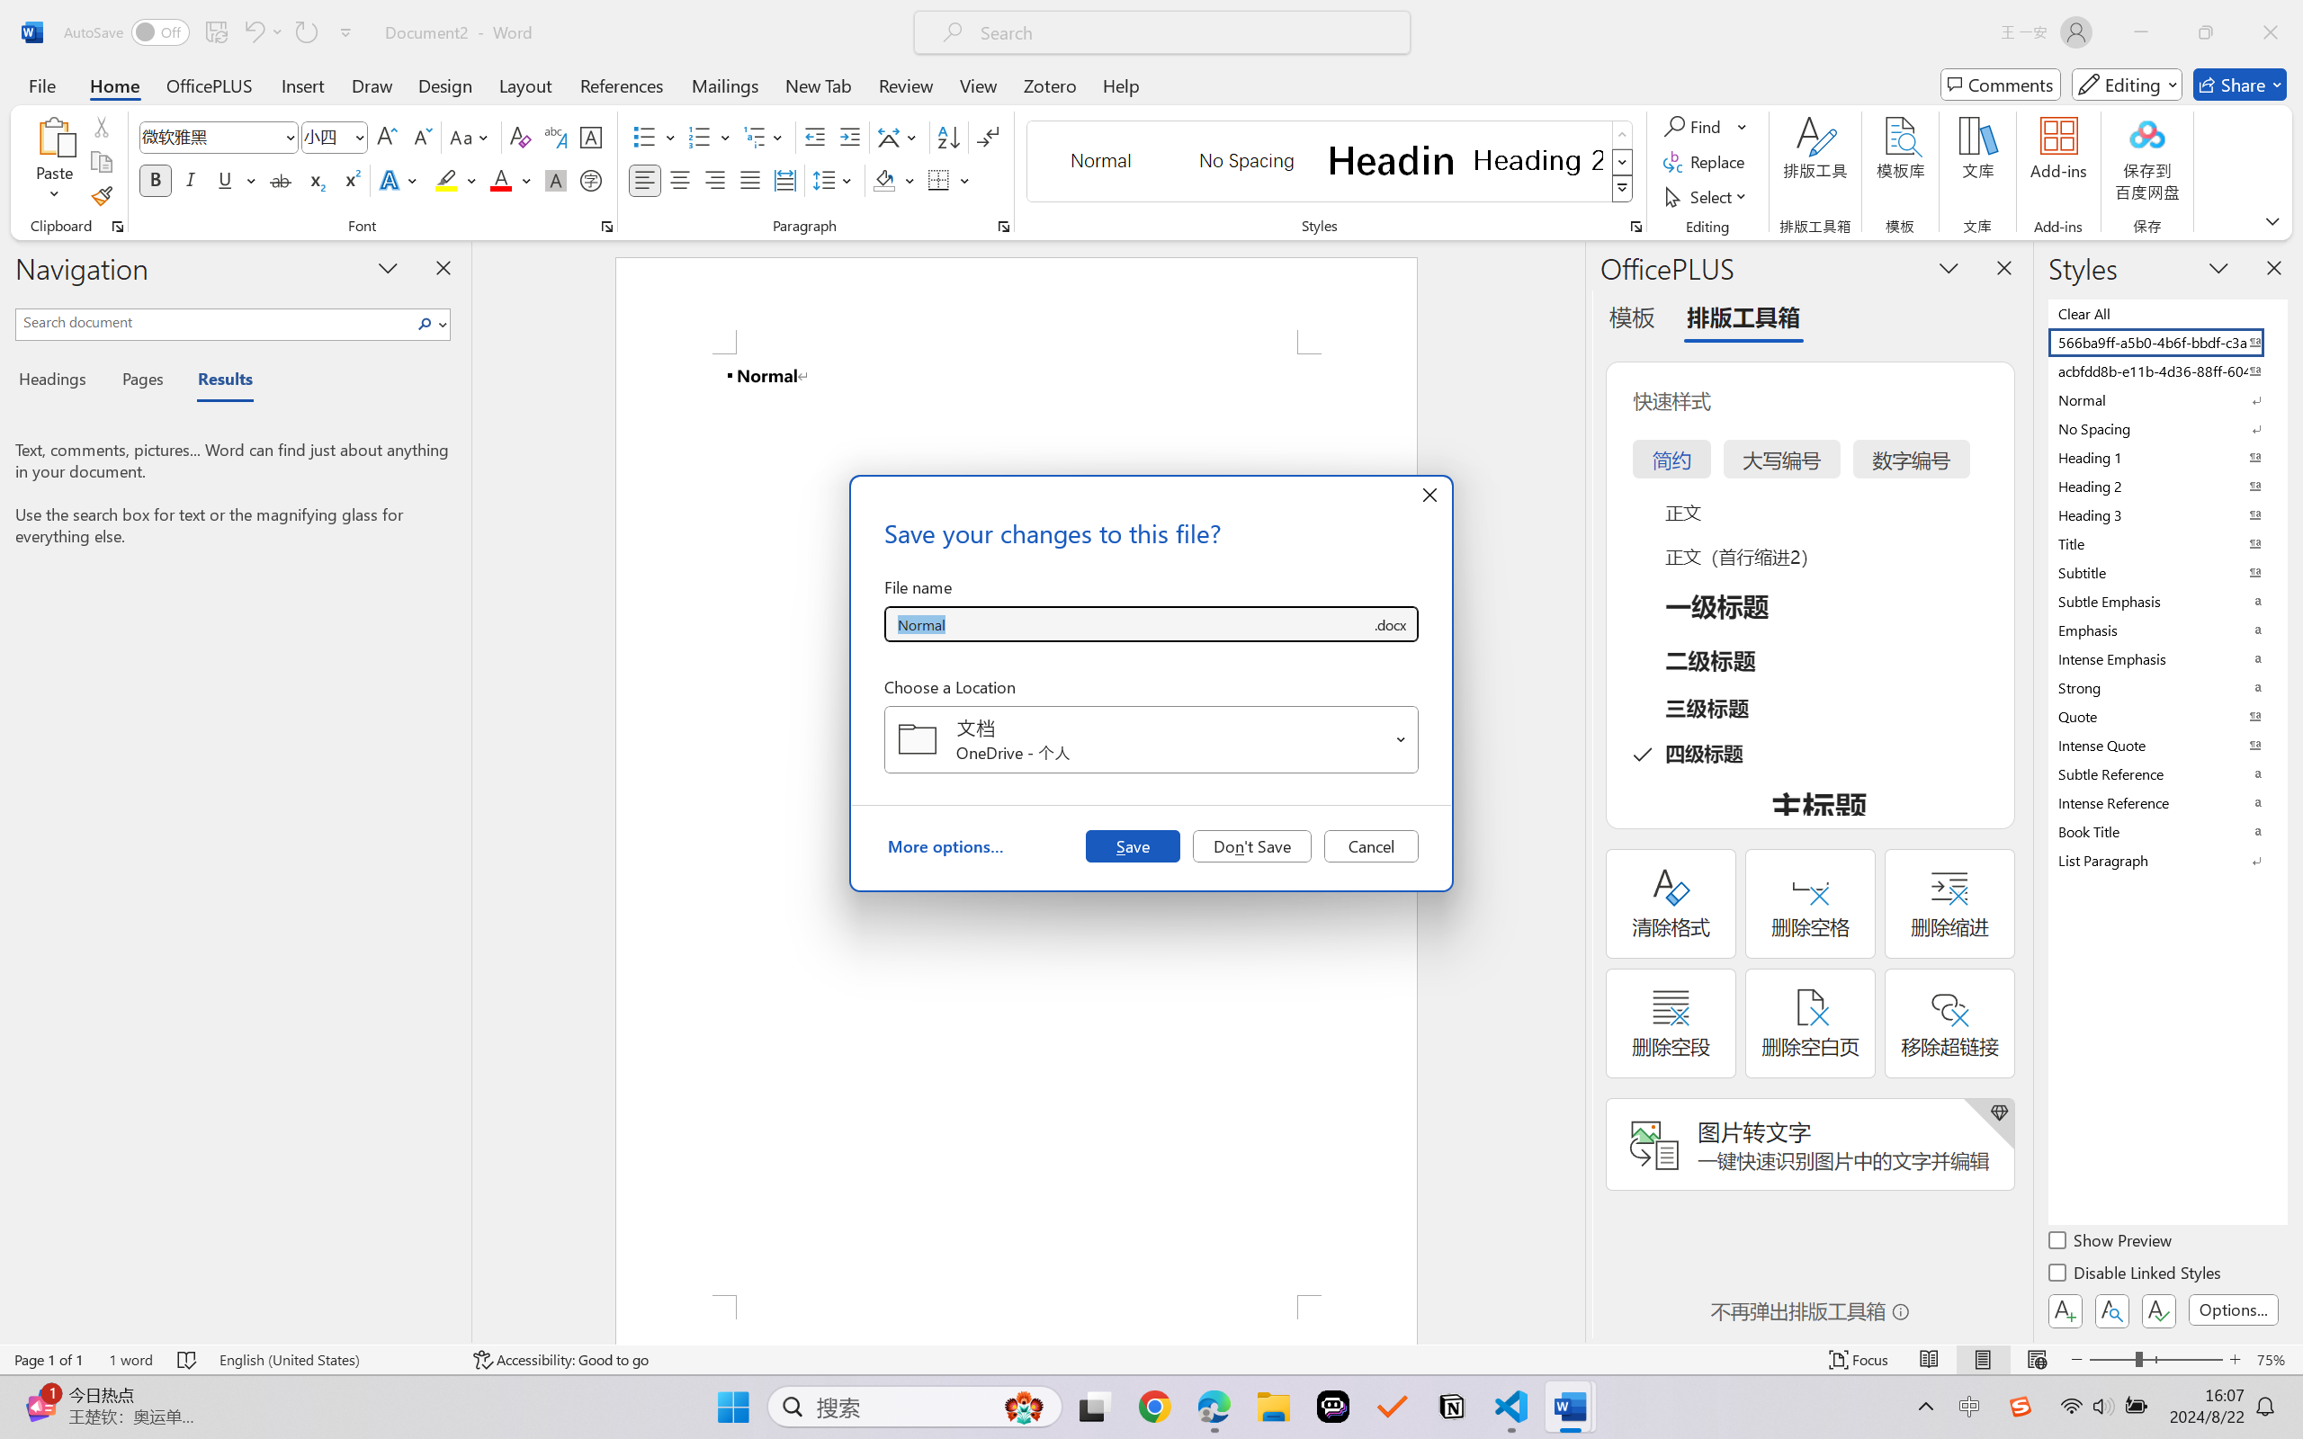 The width and height of the screenshot is (2303, 1439). I want to click on Class: MsoCommandBar, so click(1151, 1359).